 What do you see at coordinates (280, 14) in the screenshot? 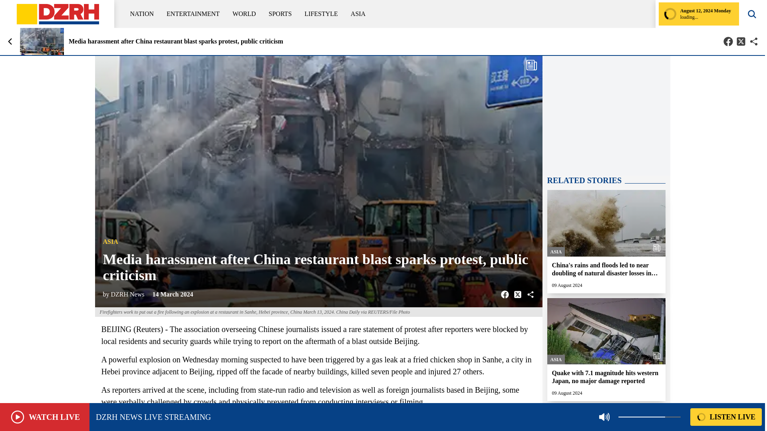
I see `SPORTS` at bounding box center [280, 14].